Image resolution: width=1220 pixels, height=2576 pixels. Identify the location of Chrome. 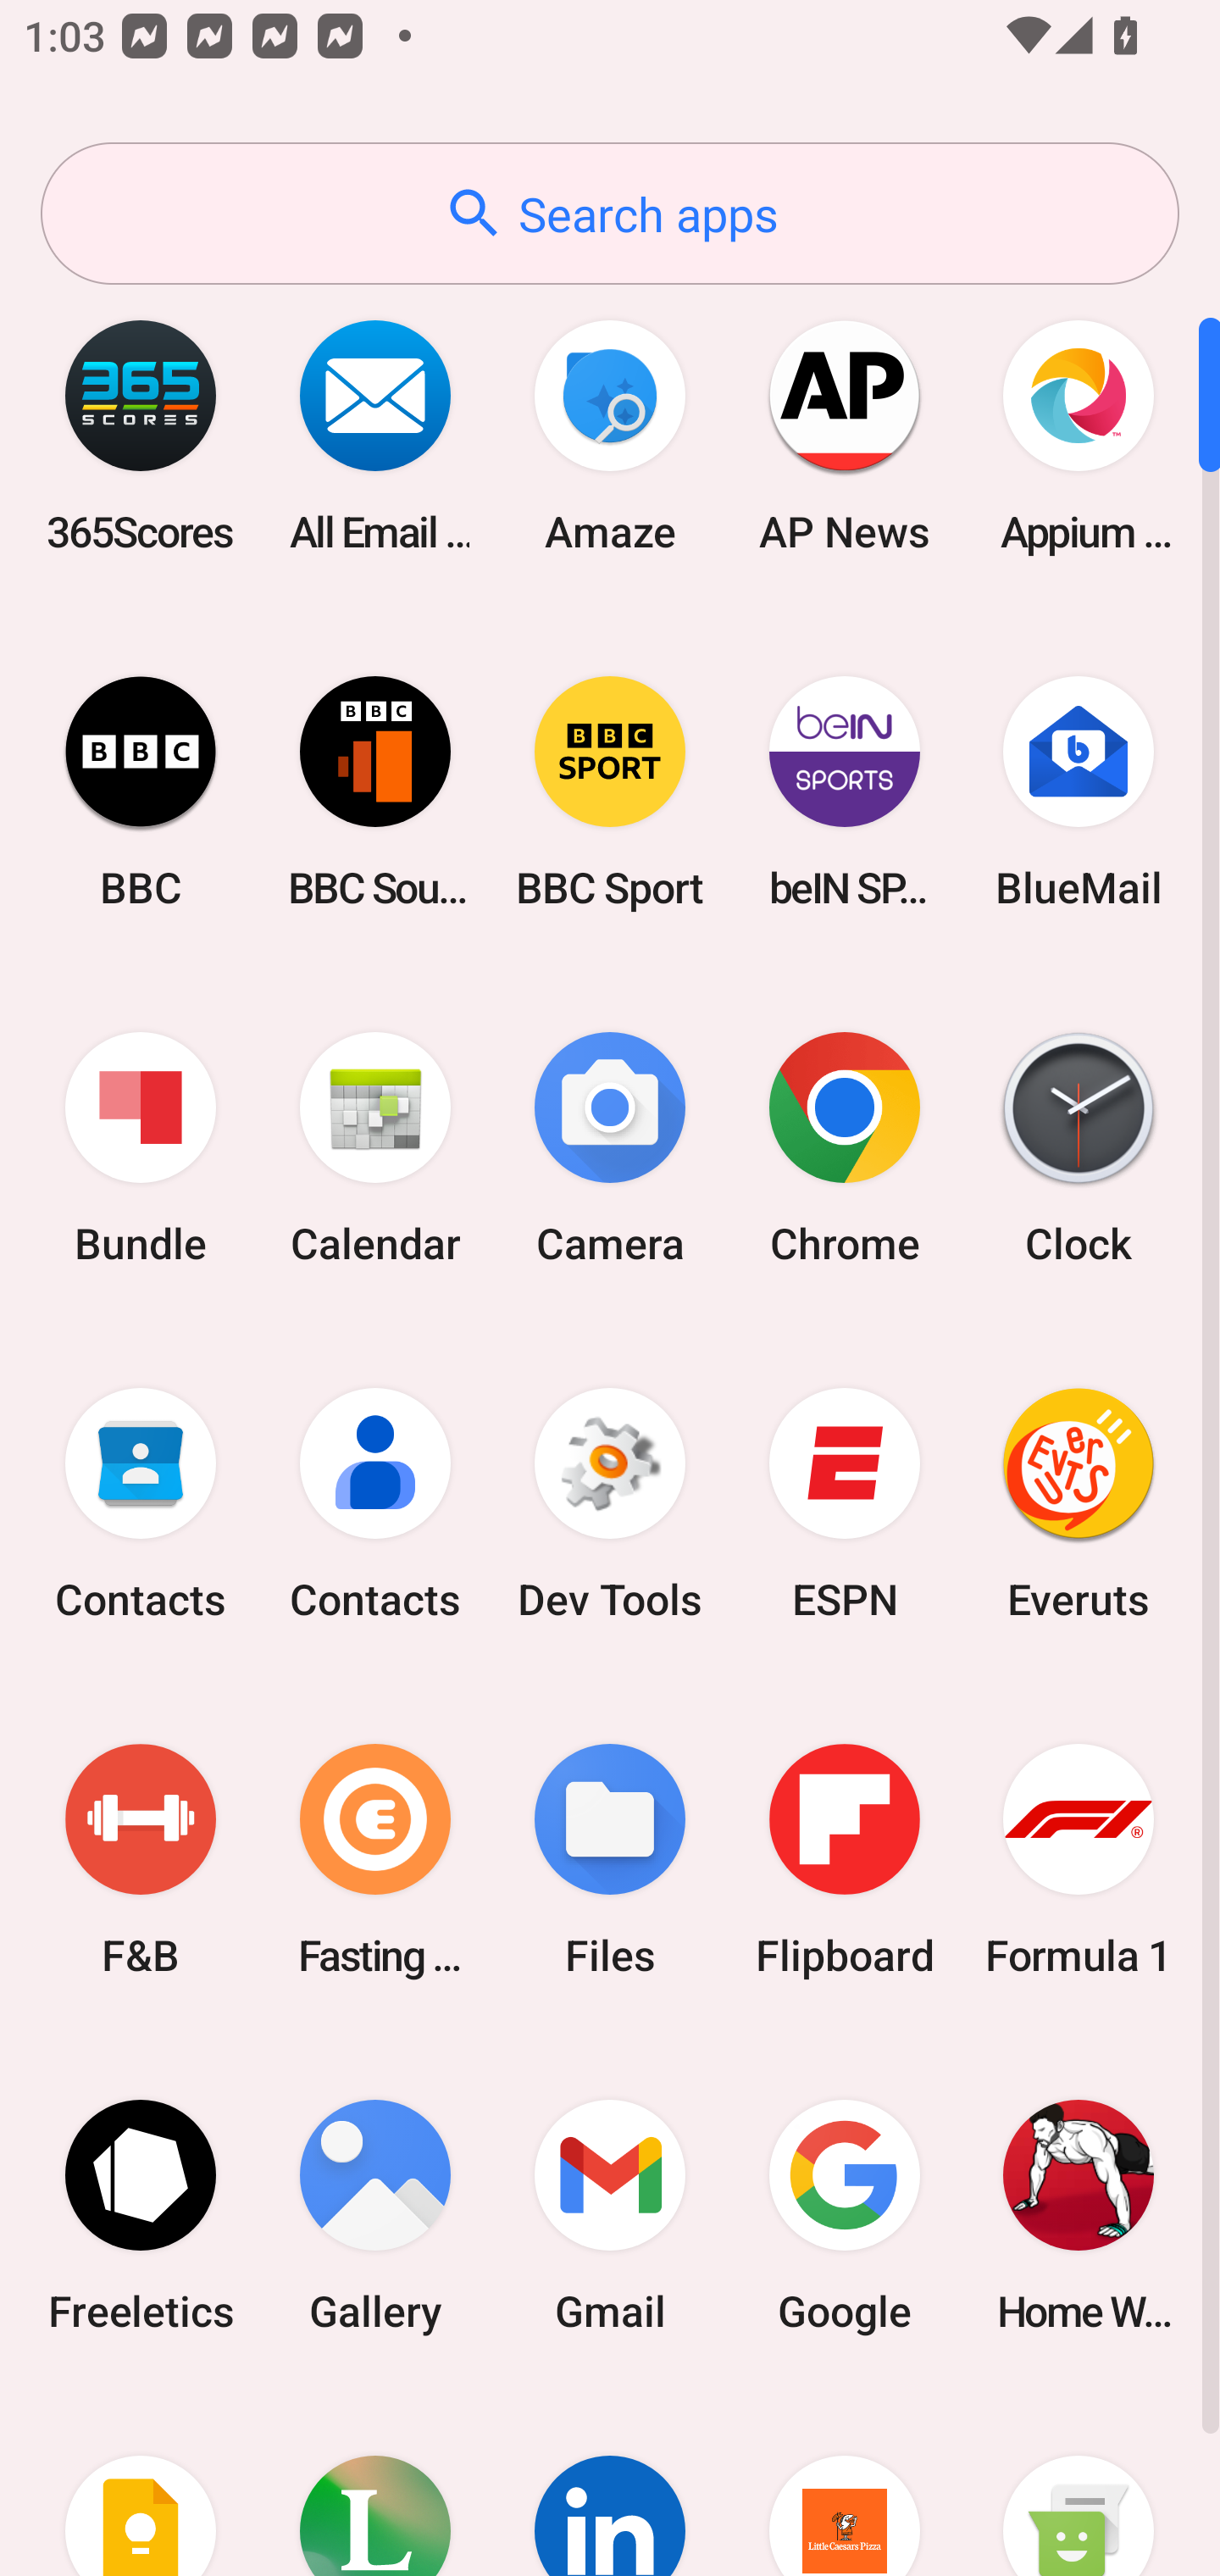
(844, 1149).